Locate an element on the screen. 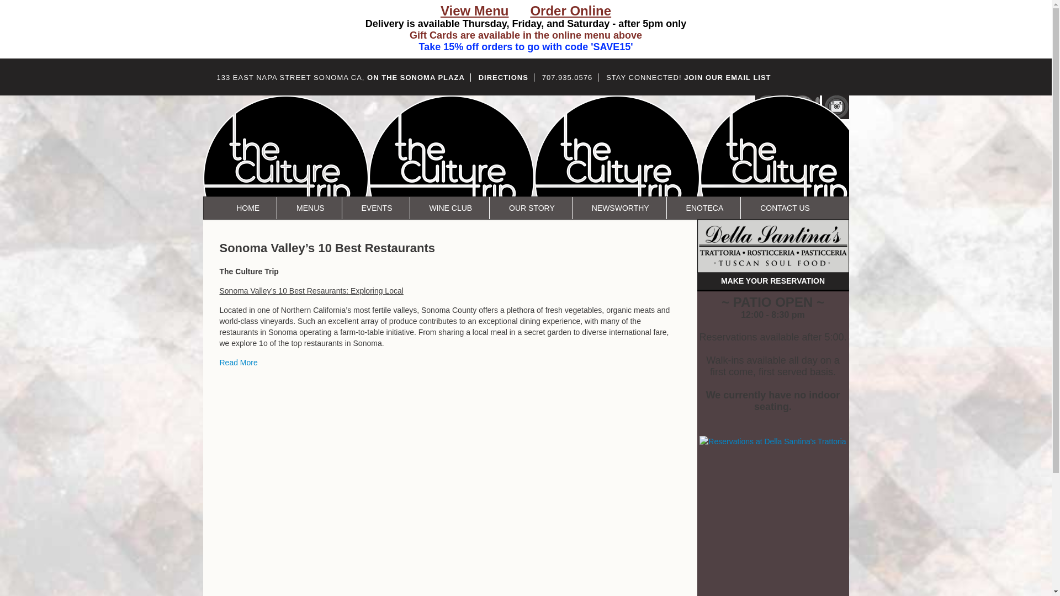  Order Online is located at coordinates (571, 13).